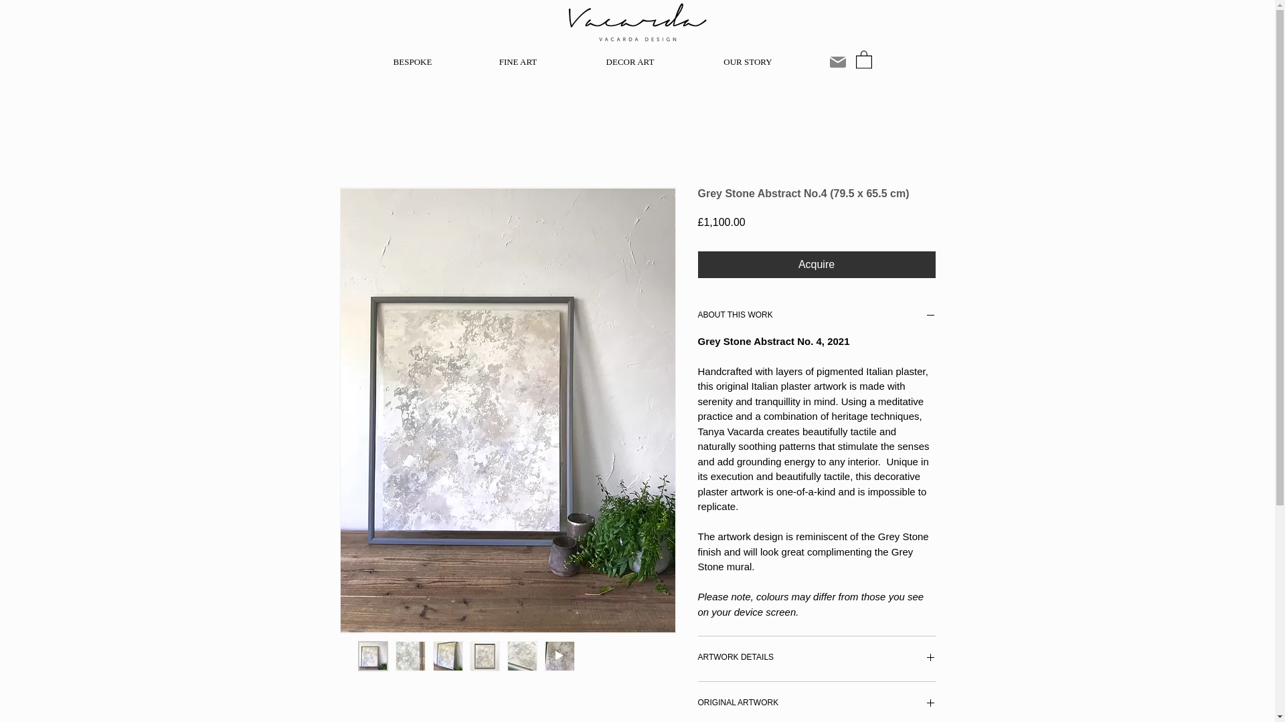 This screenshot has height=722, width=1285. What do you see at coordinates (817, 704) in the screenshot?
I see `ORIGINAL ARTWORK` at bounding box center [817, 704].